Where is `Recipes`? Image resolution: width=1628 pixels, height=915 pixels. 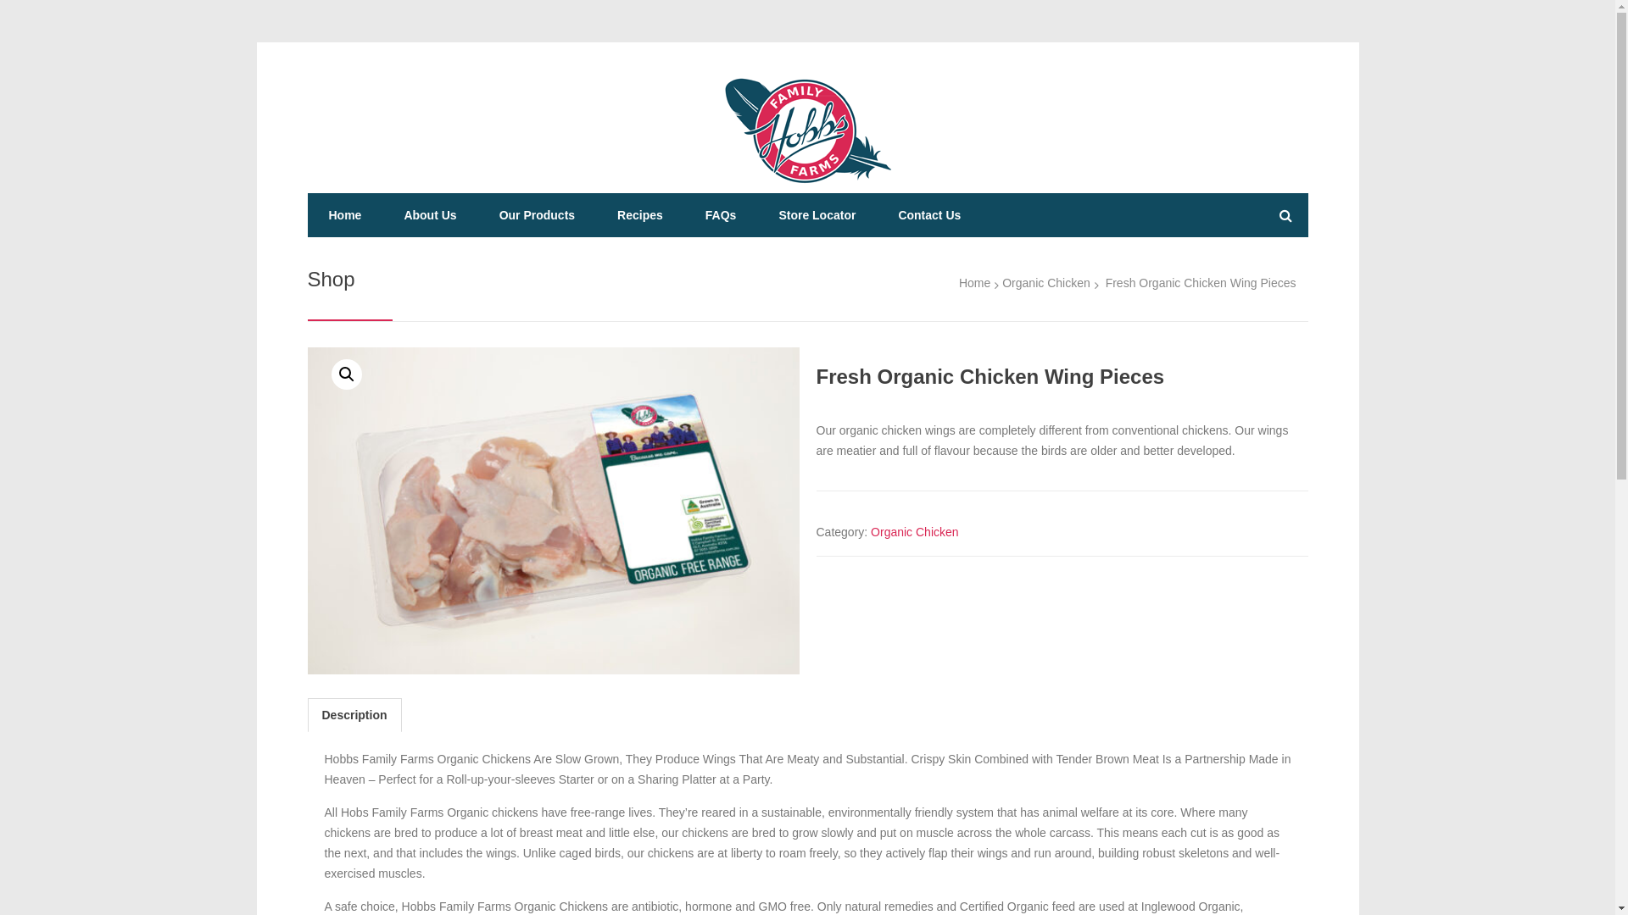
Recipes is located at coordinates (640, 215).